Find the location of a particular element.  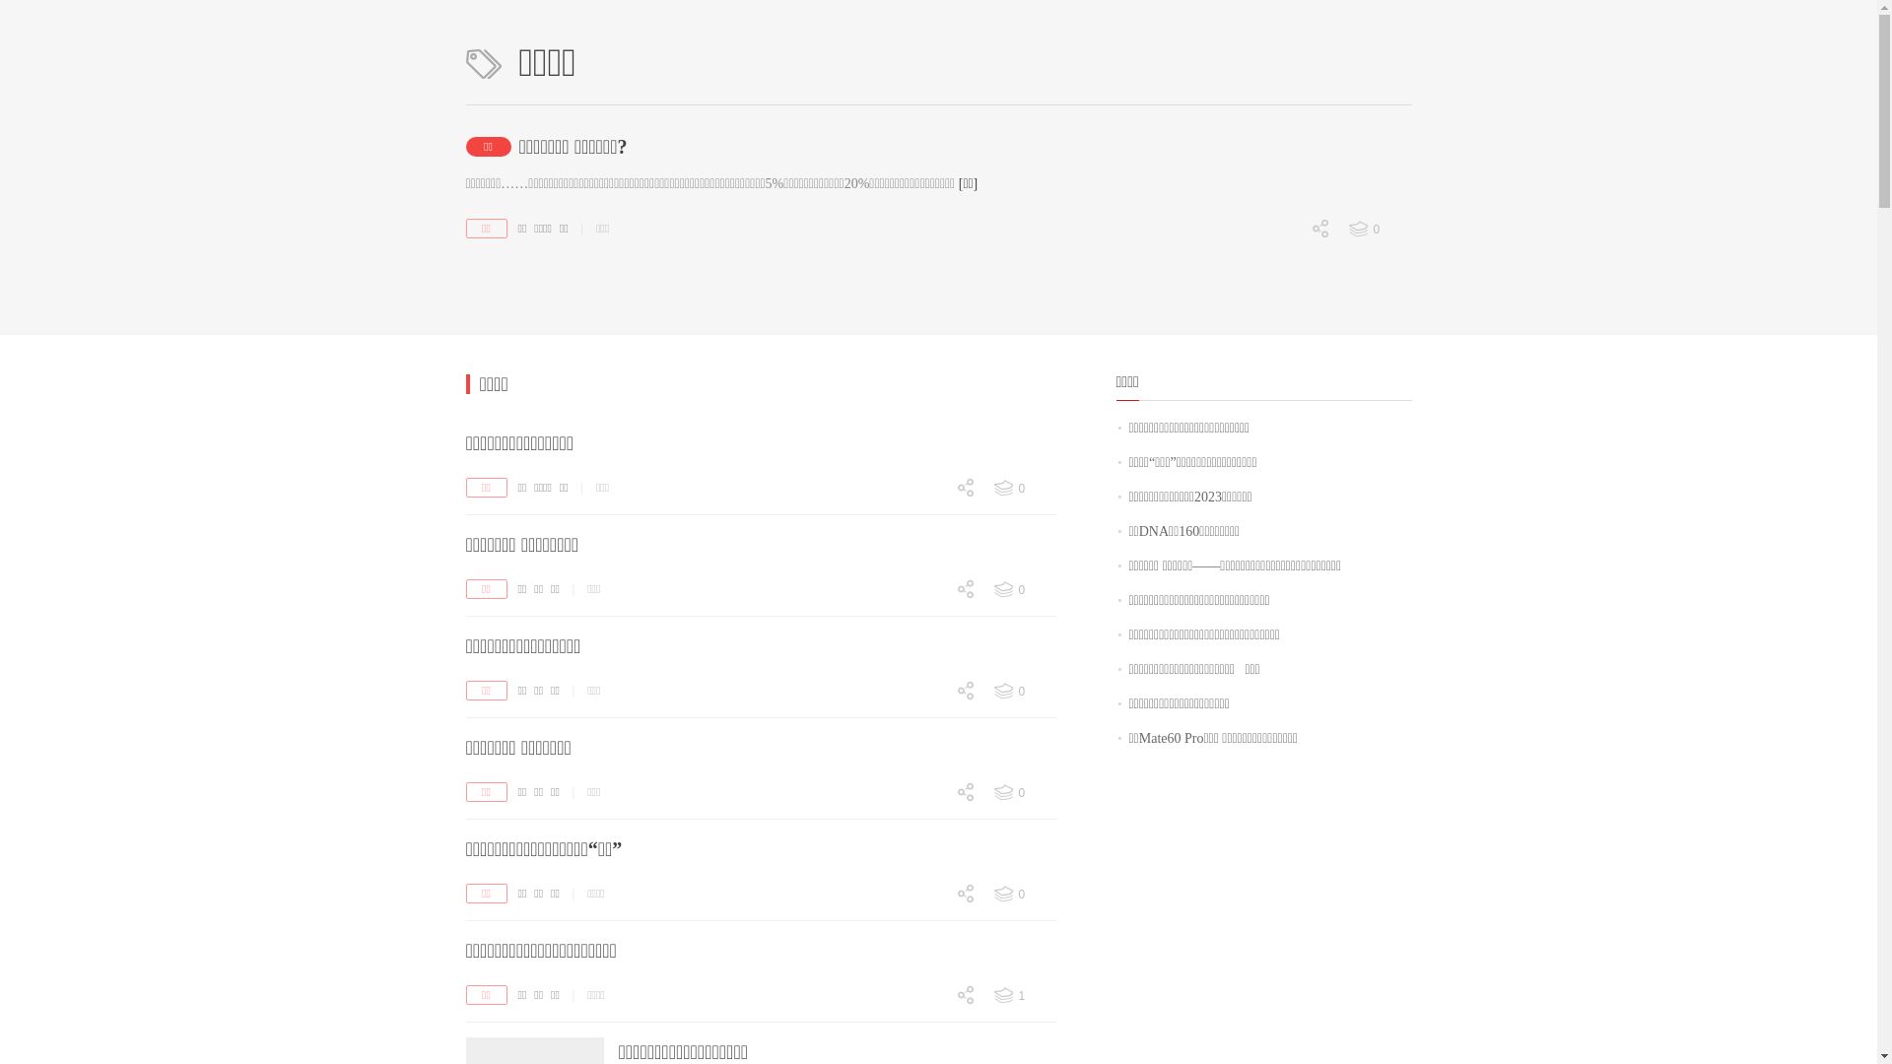

0 is located at coordinates (926, 897).